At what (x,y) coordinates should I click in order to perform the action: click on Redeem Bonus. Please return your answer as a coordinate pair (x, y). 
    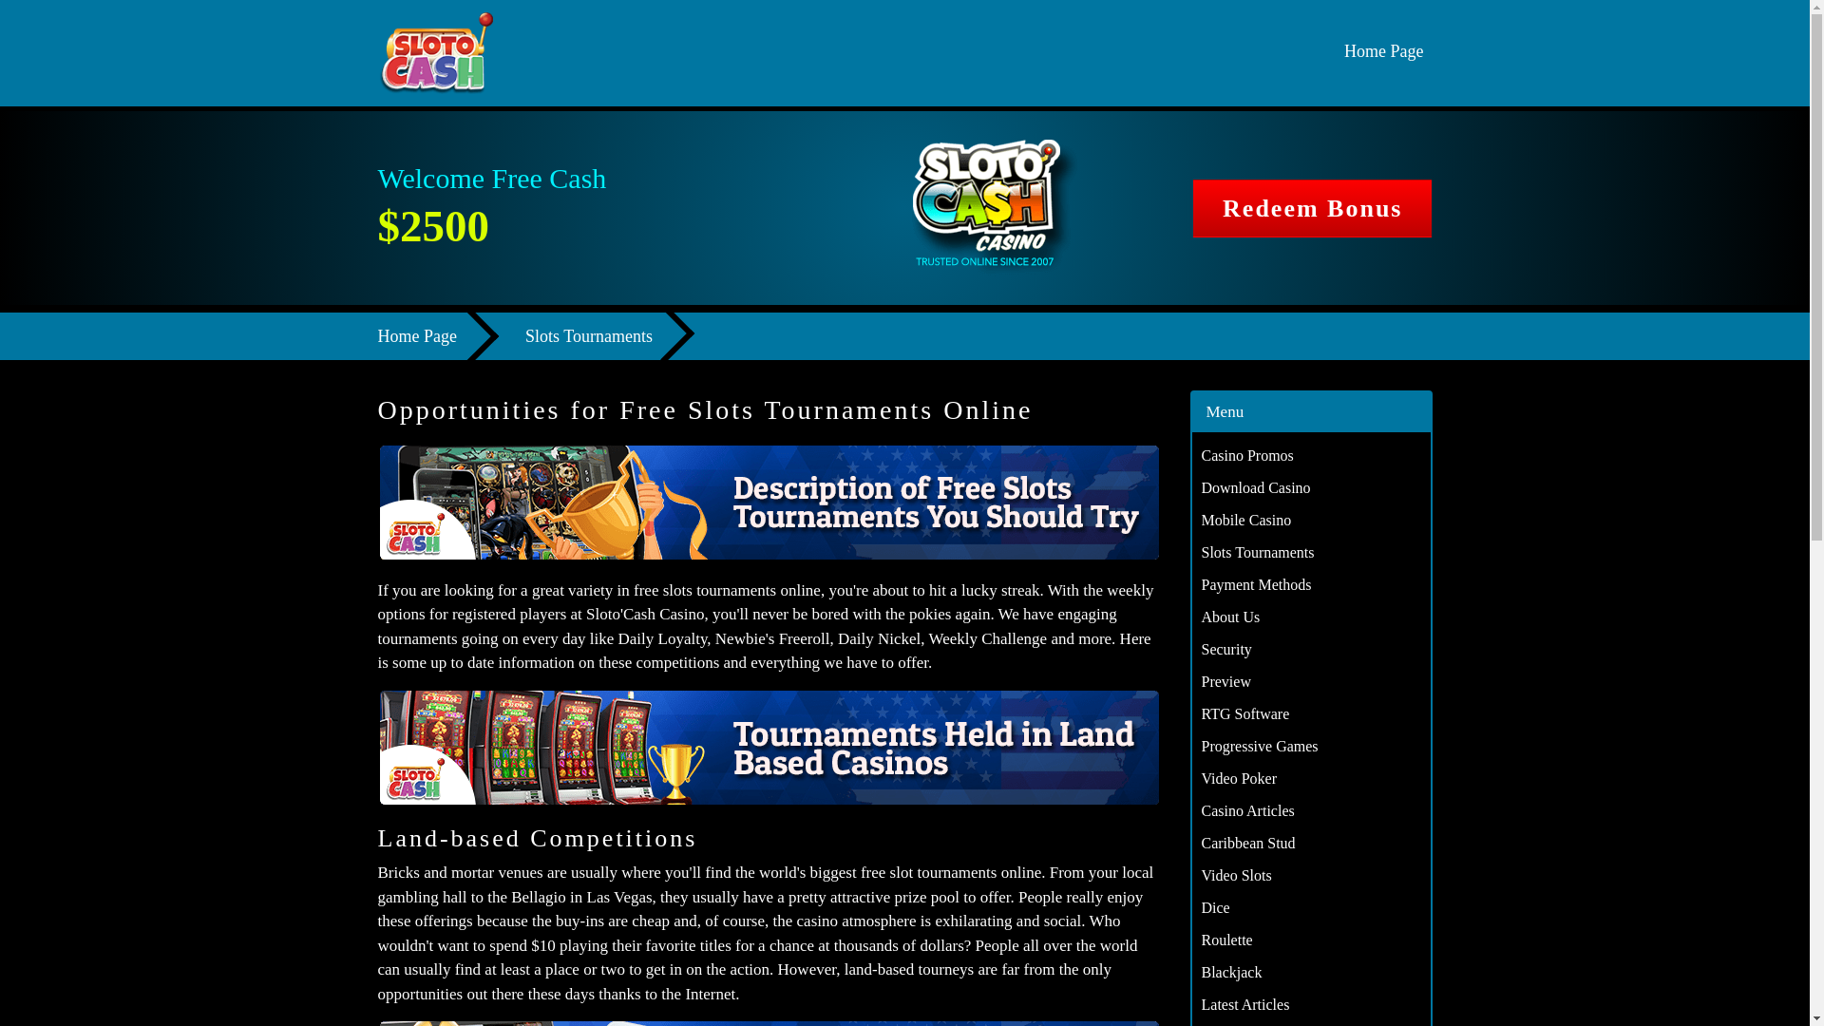
    Looking at the image, I should click on (1312, 208).